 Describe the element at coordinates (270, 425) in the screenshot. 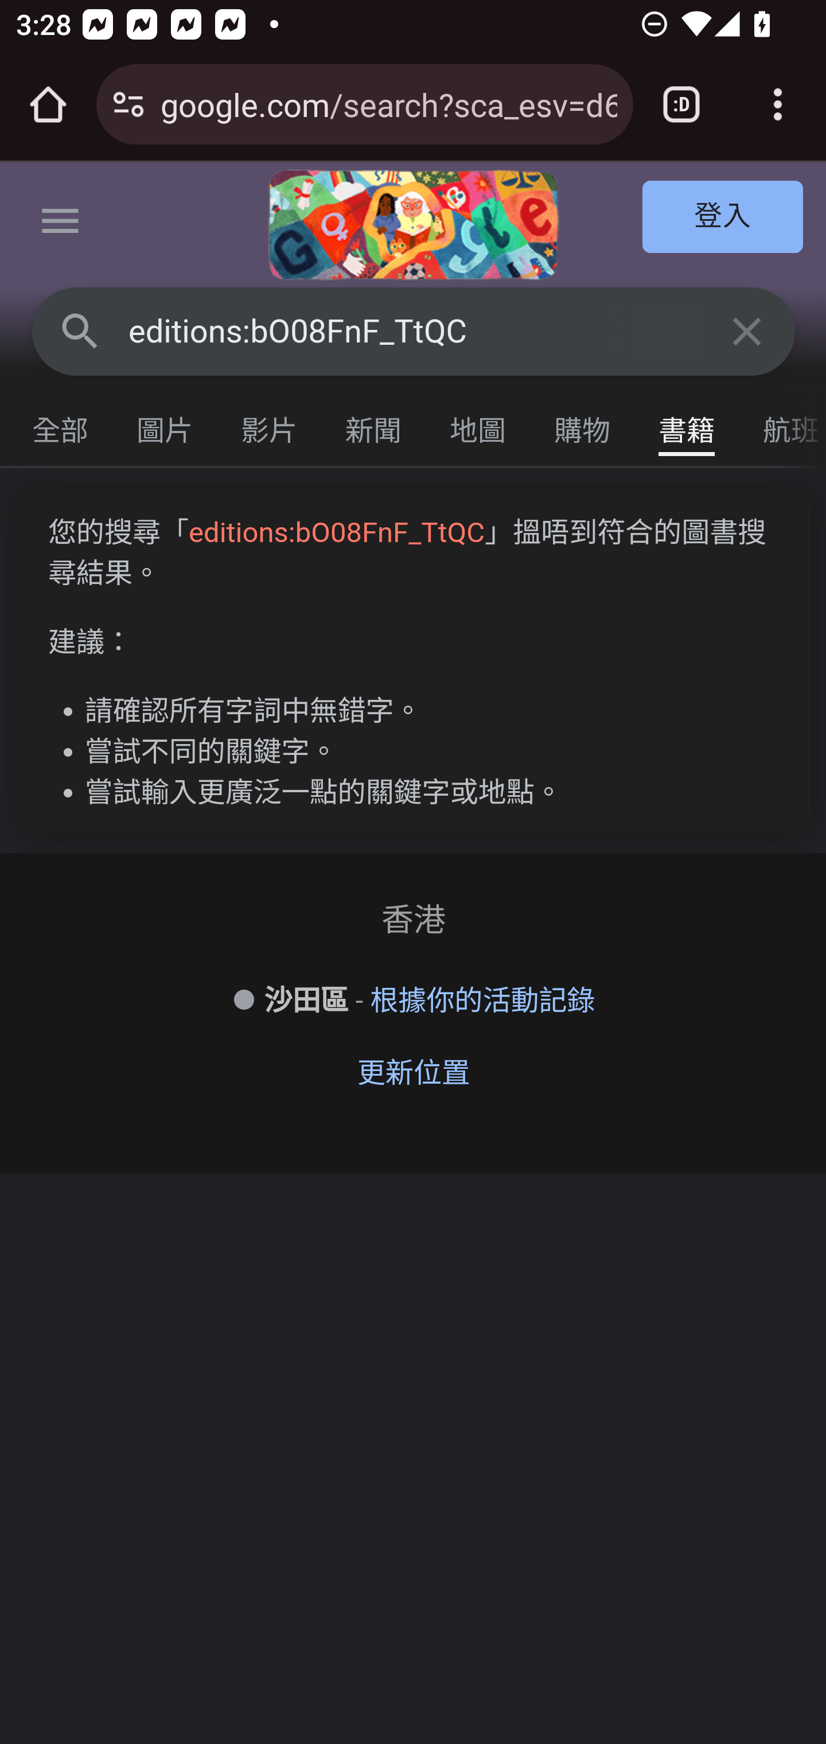

I see `影片` at that location.